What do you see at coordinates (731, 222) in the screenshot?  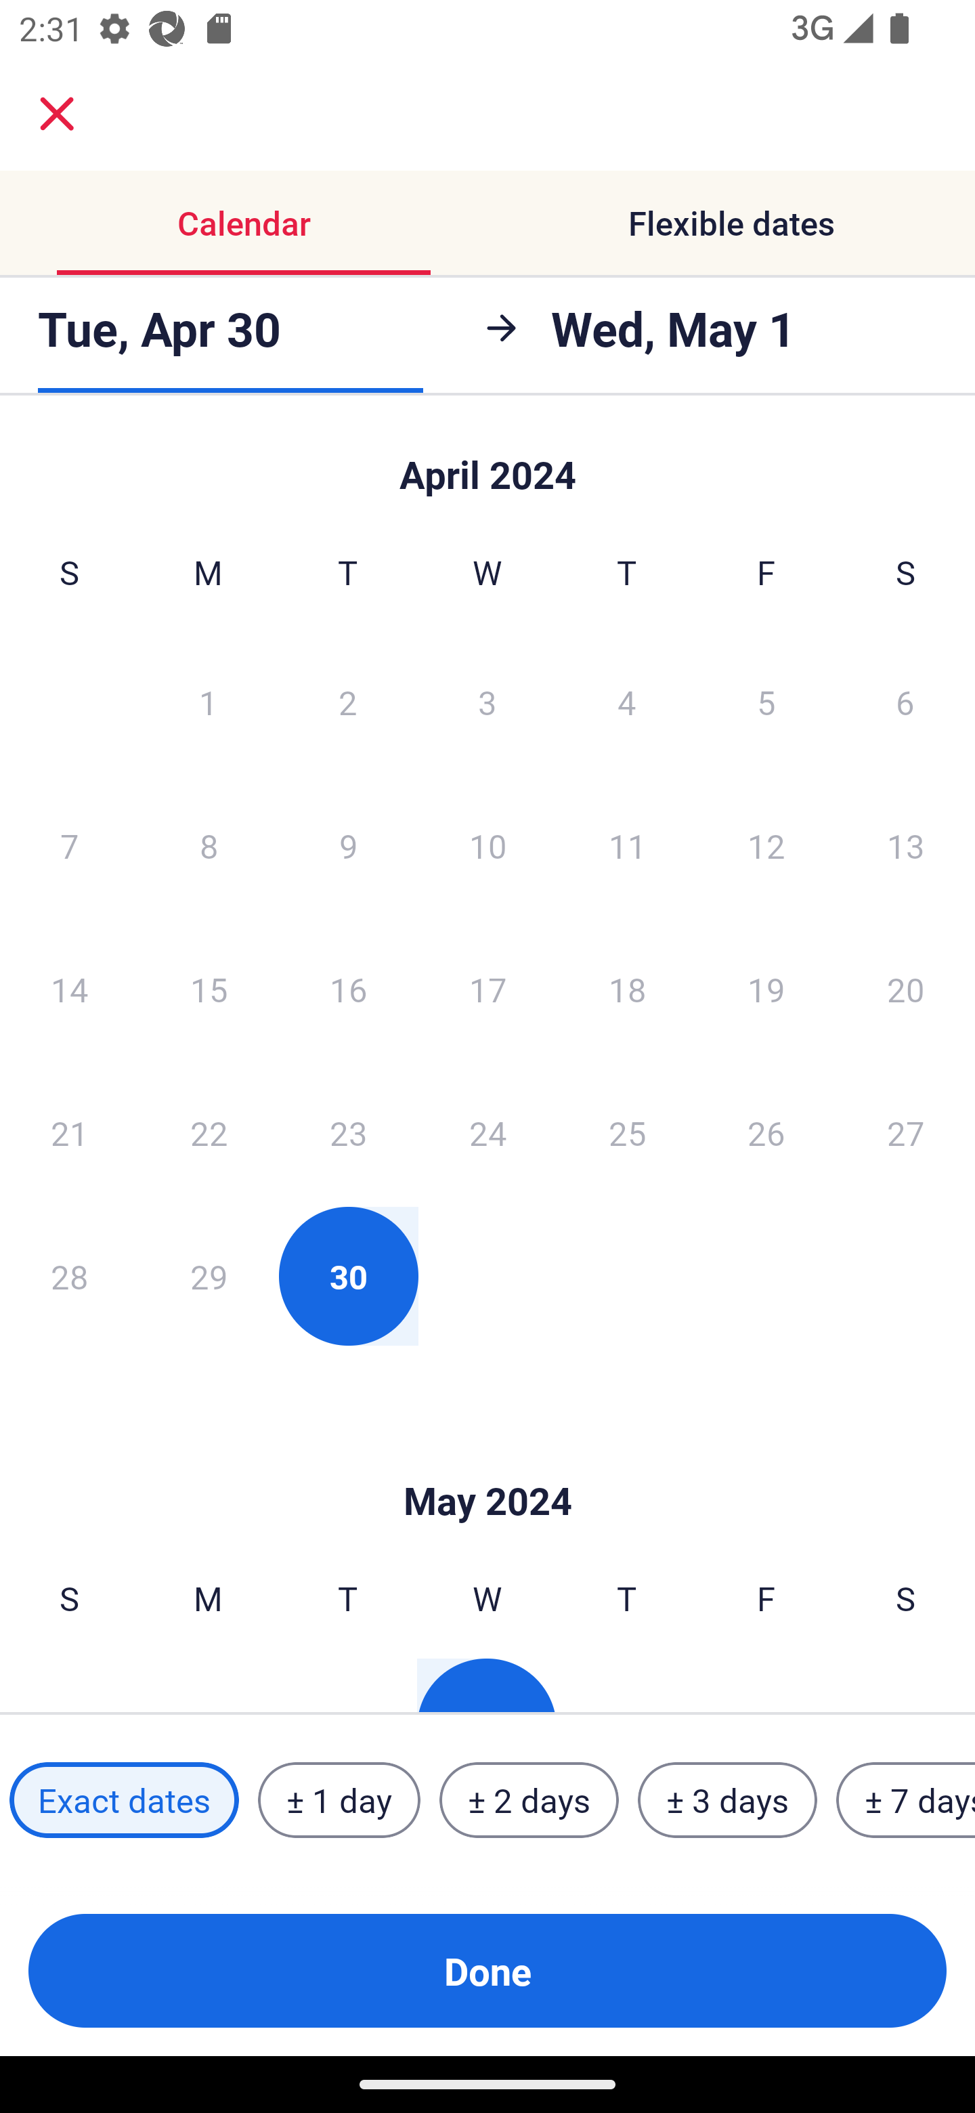 I see `Flexible dates` at bounding box center [731, 222].